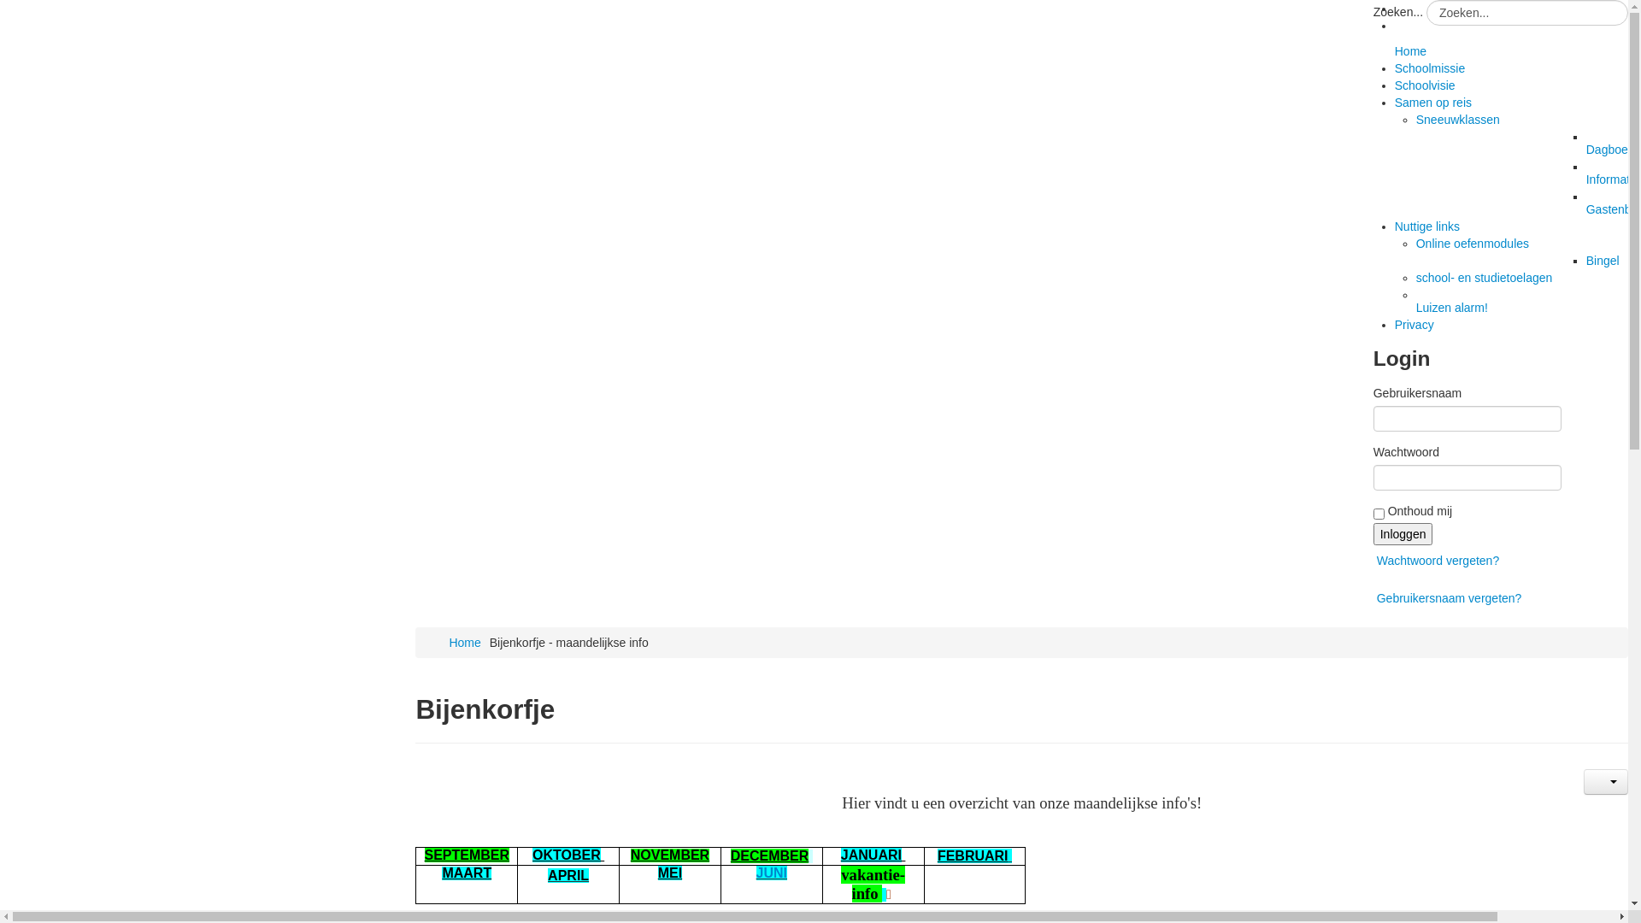 This screenshot has height=923, width=1641. I want to click on school- en studietoelagen, so click(1485, 278).